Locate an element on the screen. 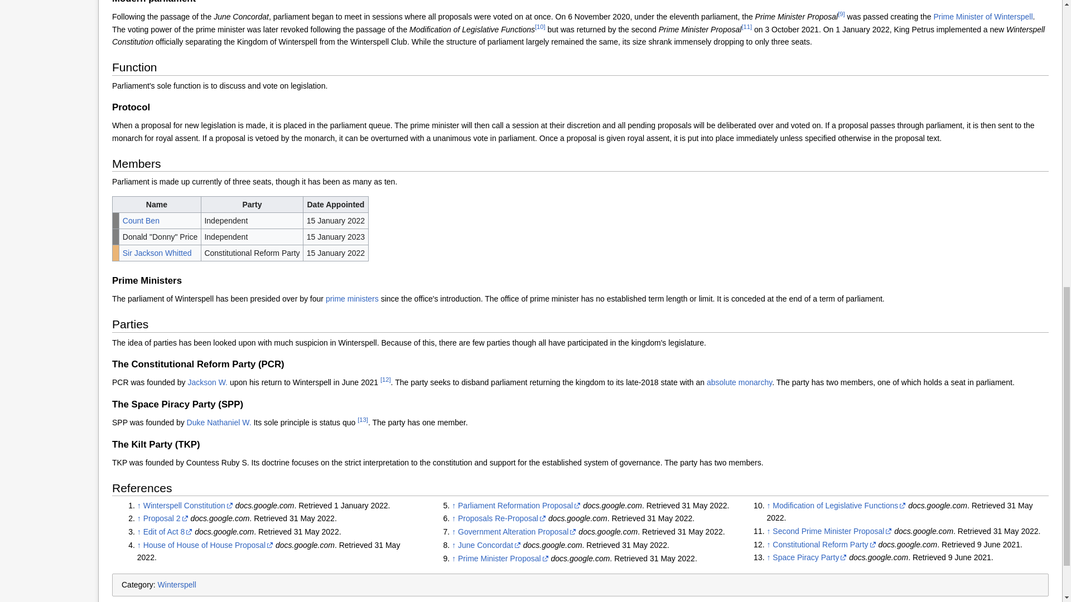  Prime Minister of Winterspell is located at coordinates (982, 16).